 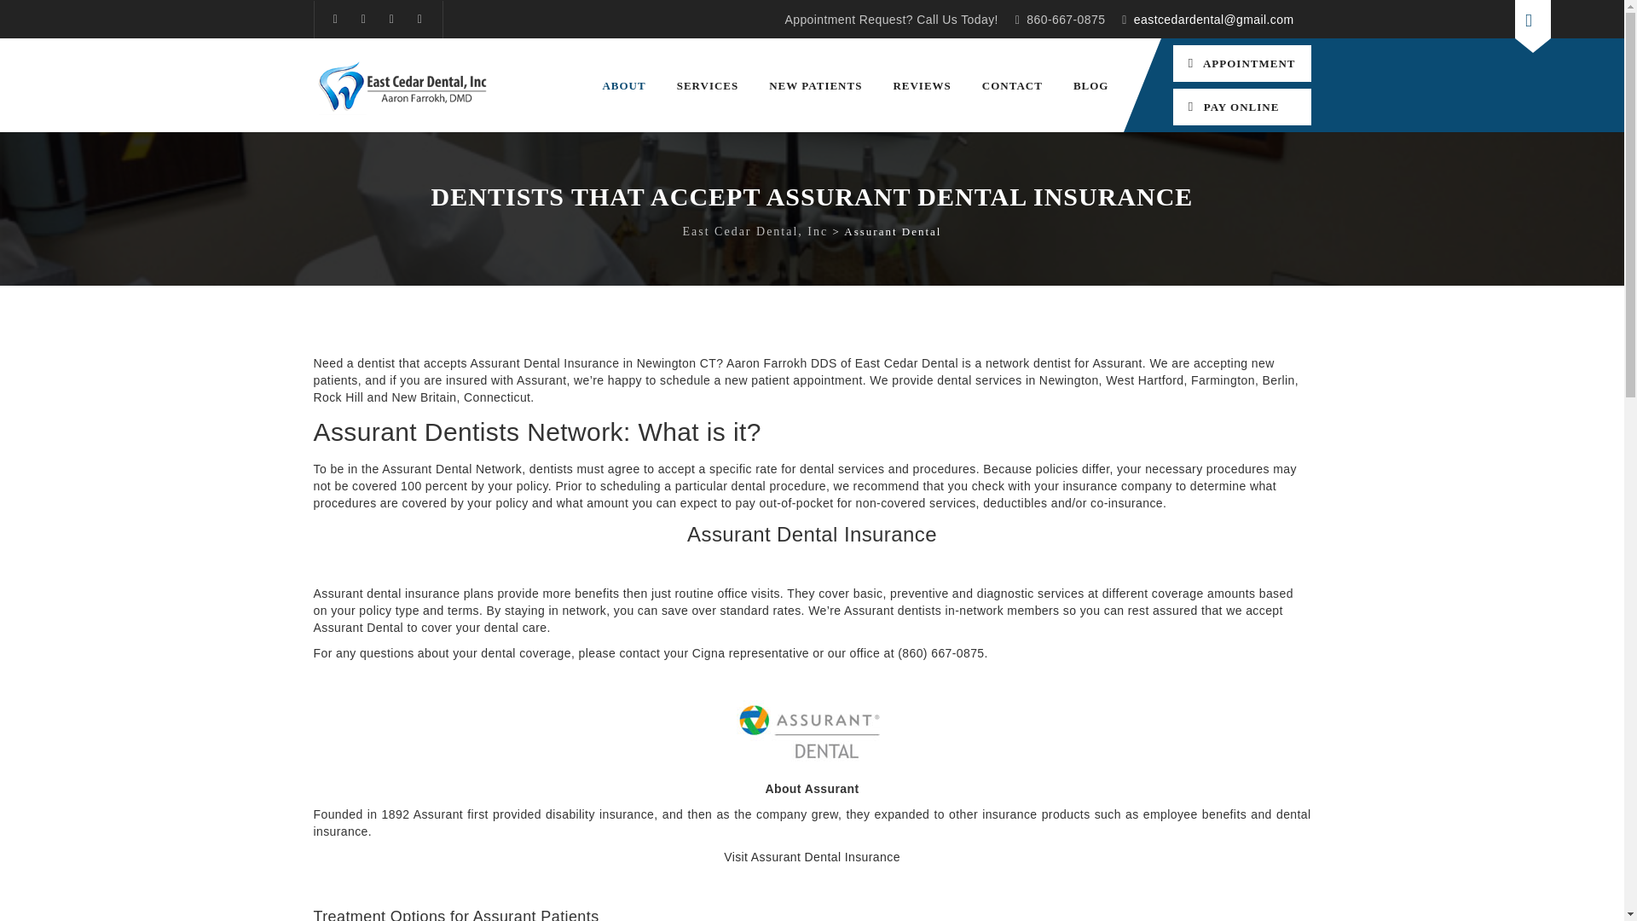 I want to click on APPOINTMENT, so click(x=1241, y=63).